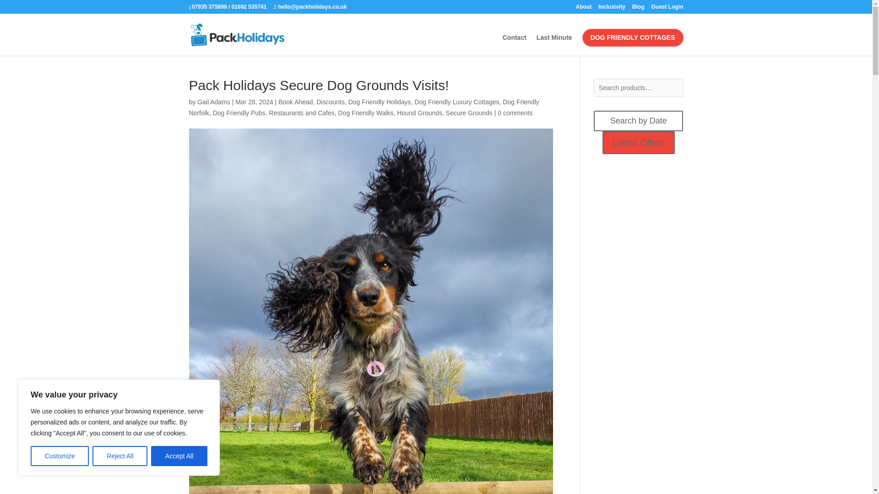 Image resolution: width=879 pixels, height=494 pixels. What do you see at coordinates (120, 456) in the screenshot?
I see `Reject All` at bounding box center [120, 456].